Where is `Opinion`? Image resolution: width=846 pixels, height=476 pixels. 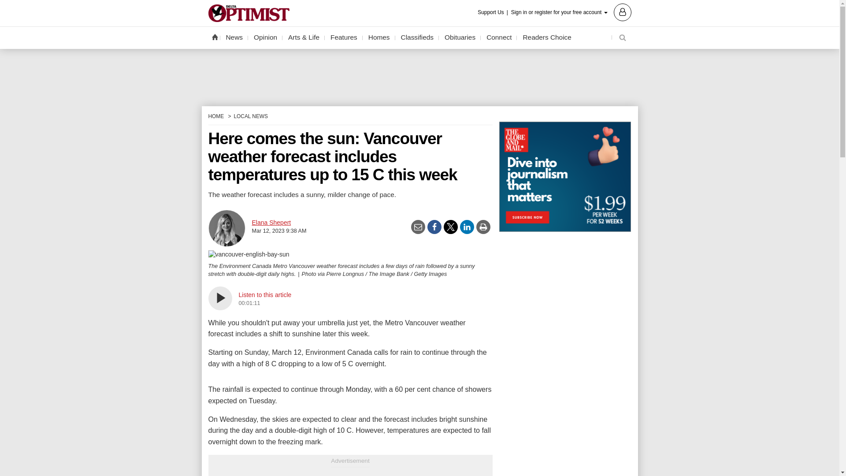
Opinion is located at coordinates (265, 37).